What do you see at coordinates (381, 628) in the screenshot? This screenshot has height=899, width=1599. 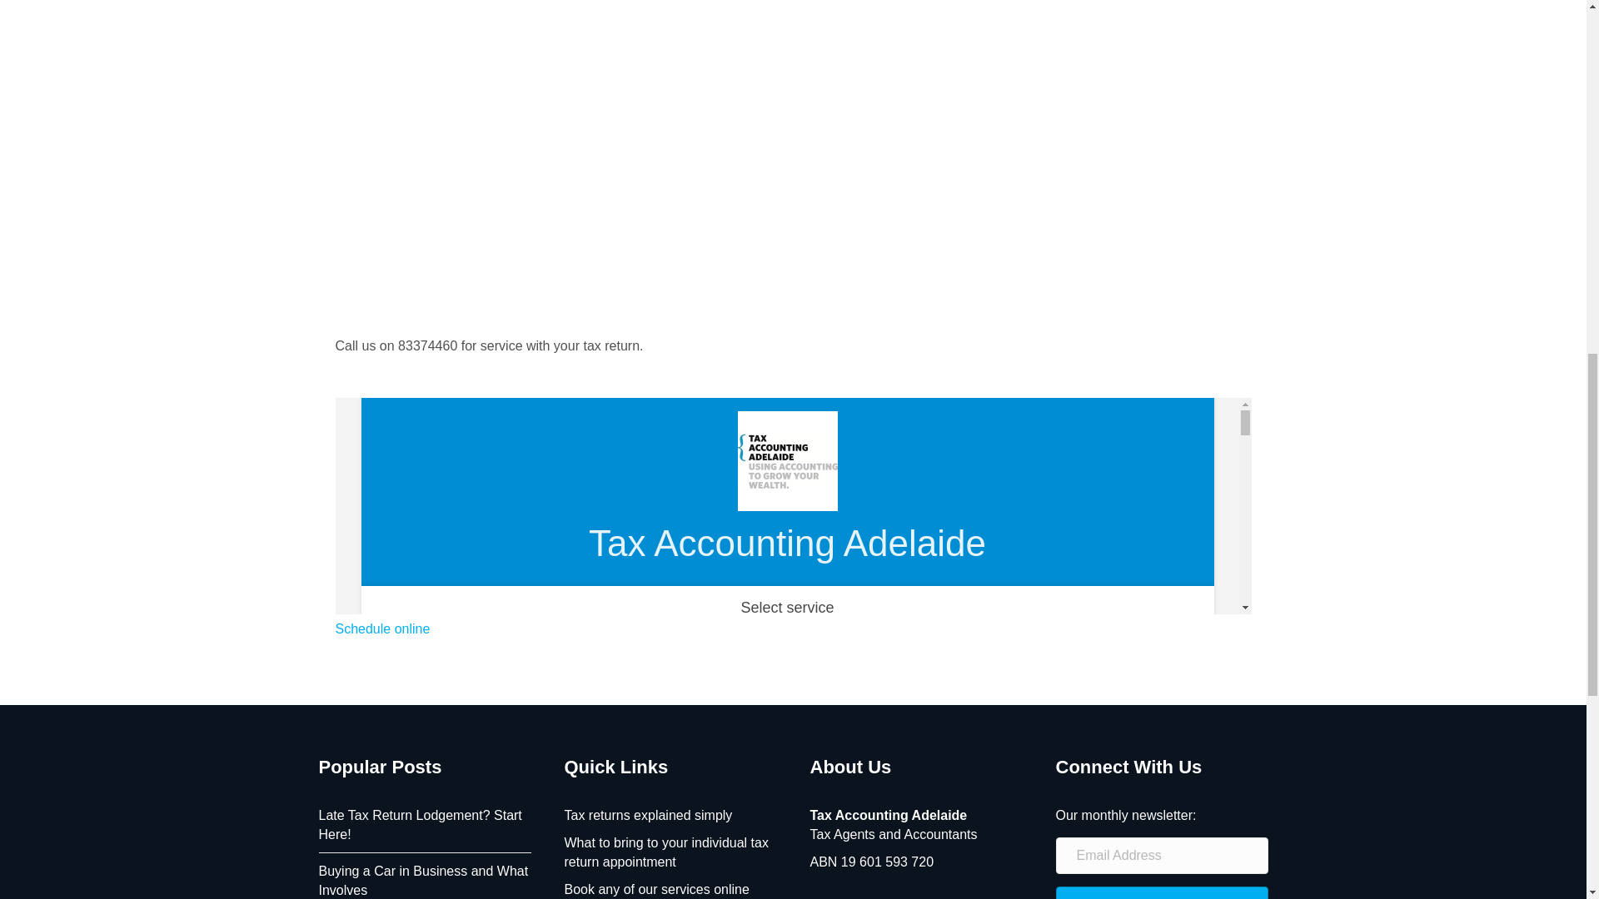 I see `Schedule online` at bounding box center [381, 628].